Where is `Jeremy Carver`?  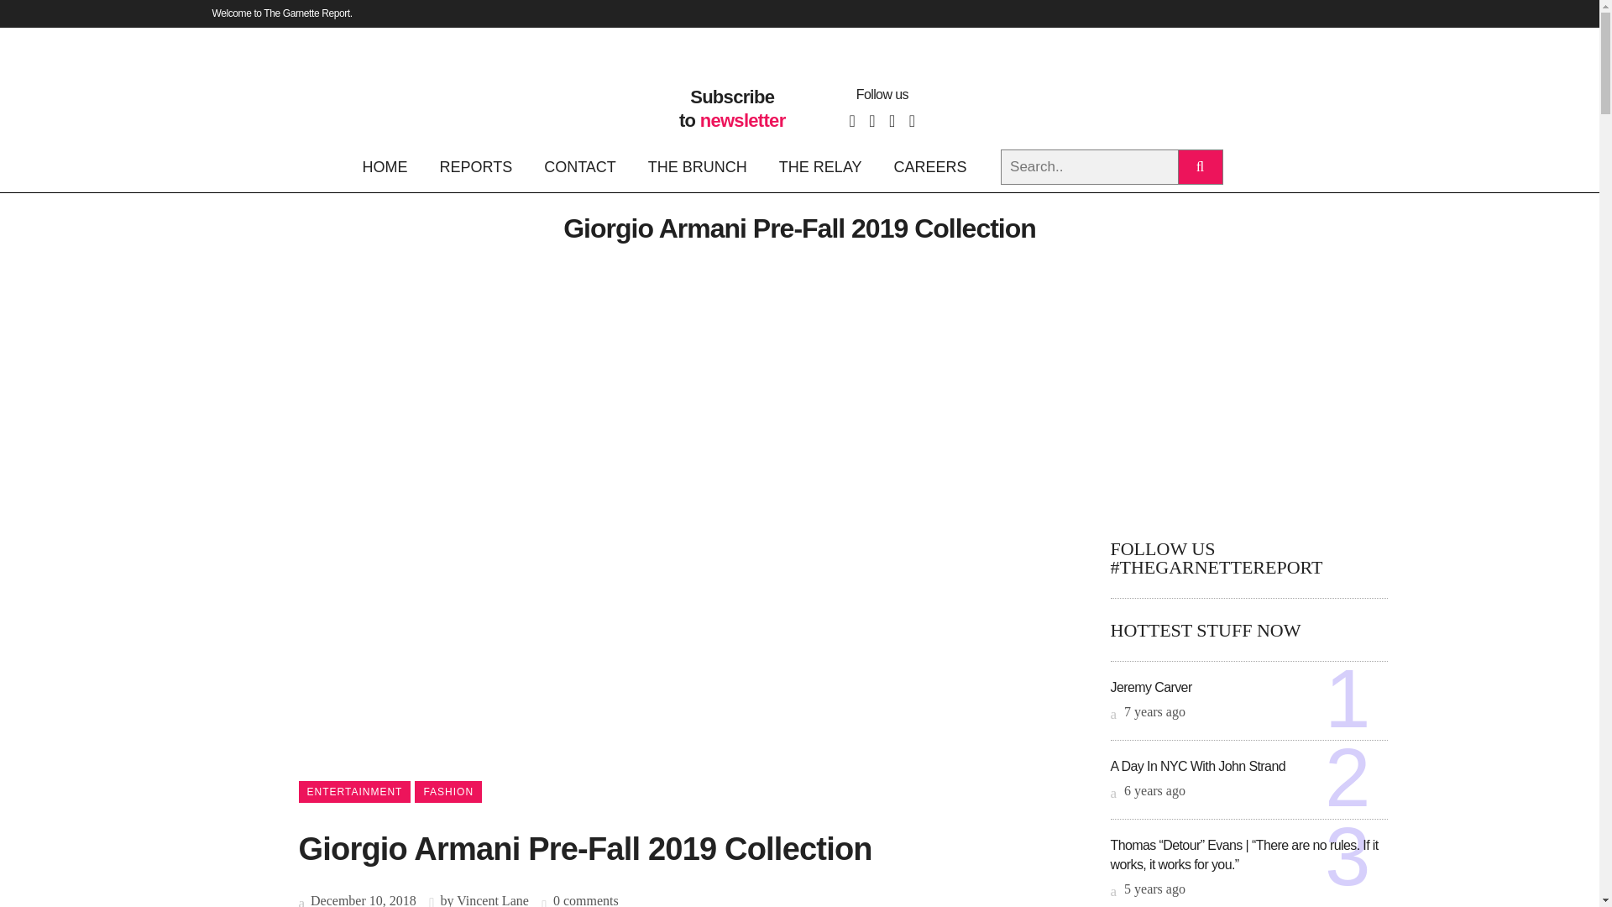 Jeremy Carver is located at coordinates (1150, 687).